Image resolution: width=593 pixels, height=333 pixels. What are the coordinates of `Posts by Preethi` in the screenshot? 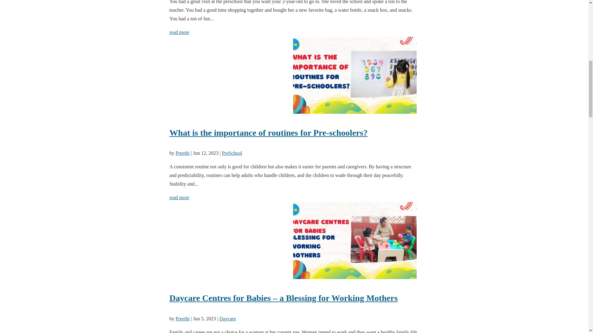 It's located at (182, 153).